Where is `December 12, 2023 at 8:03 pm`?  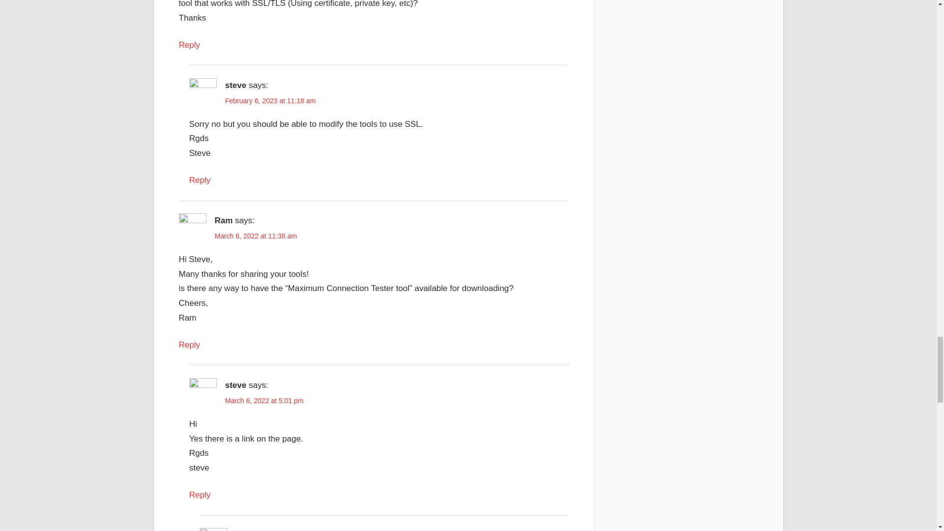 December 12, 2023 at 8:03 pm is located at coordinates (272, 278).